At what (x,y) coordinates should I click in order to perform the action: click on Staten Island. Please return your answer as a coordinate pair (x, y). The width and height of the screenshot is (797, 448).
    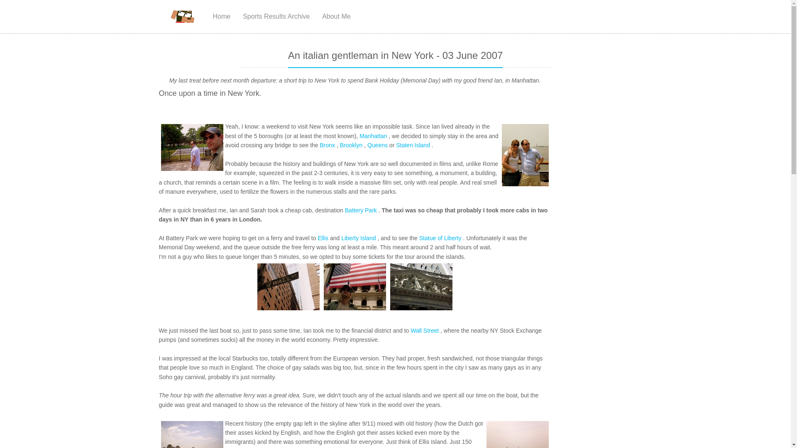
    Looking at the image, I should click on (413, 145).